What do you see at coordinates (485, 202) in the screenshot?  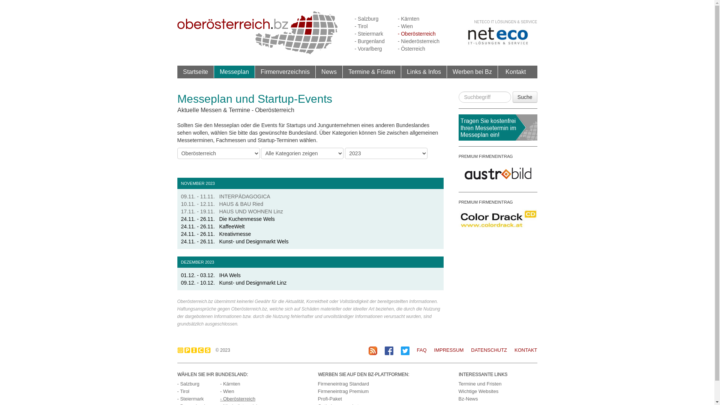 I see `PREMIUM FIRMENEINTRAG` at bounding box center [485, 202].